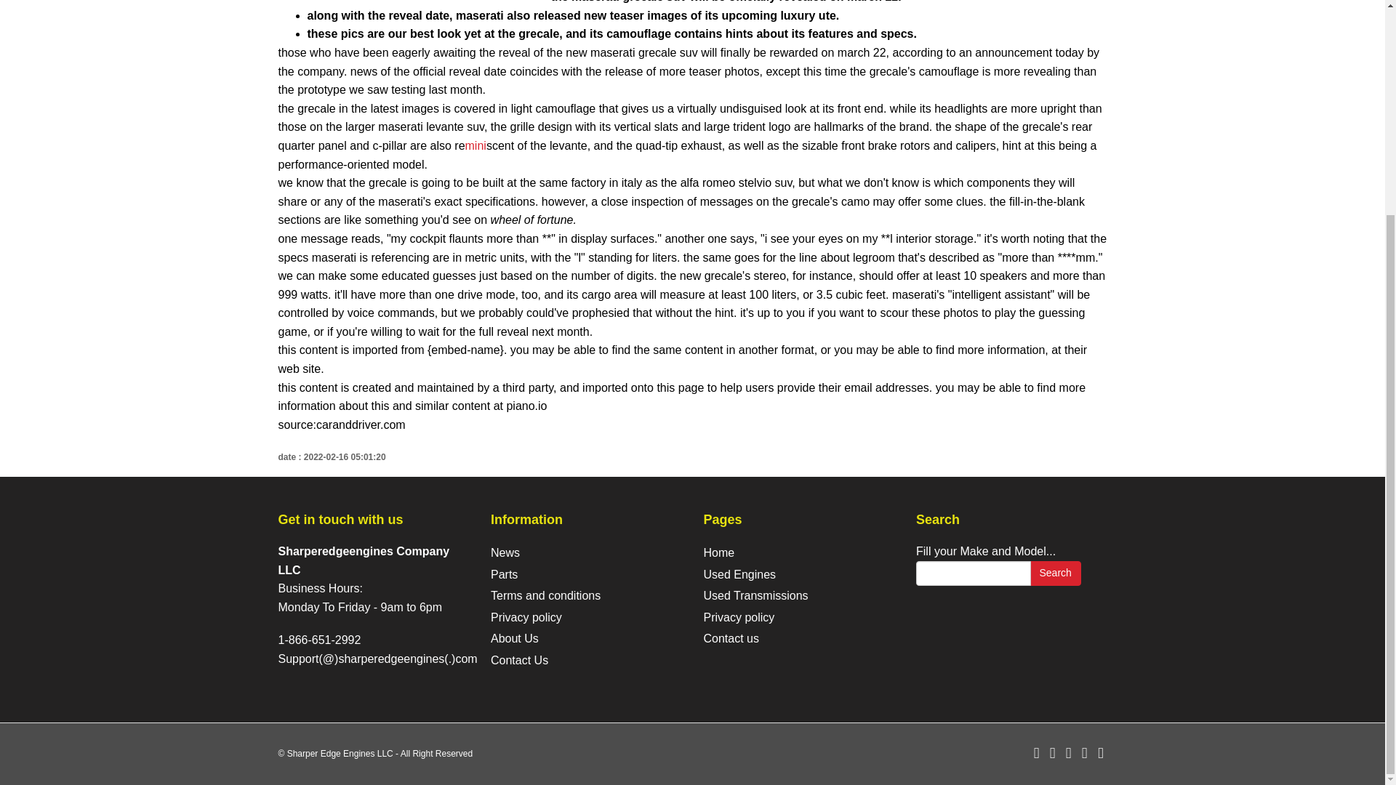  I want to click on About Us, so click(515, 638).